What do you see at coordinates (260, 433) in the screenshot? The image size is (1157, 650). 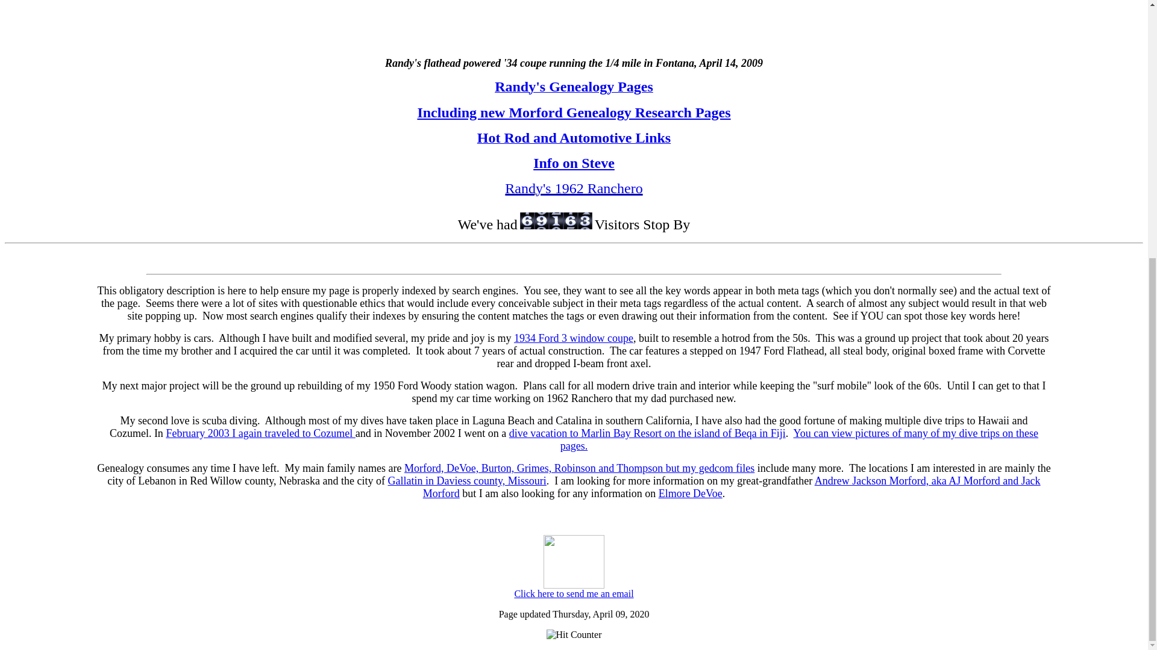 I see `February 2003 I again traveled to Cozumel` at bounding box center [260, 433].